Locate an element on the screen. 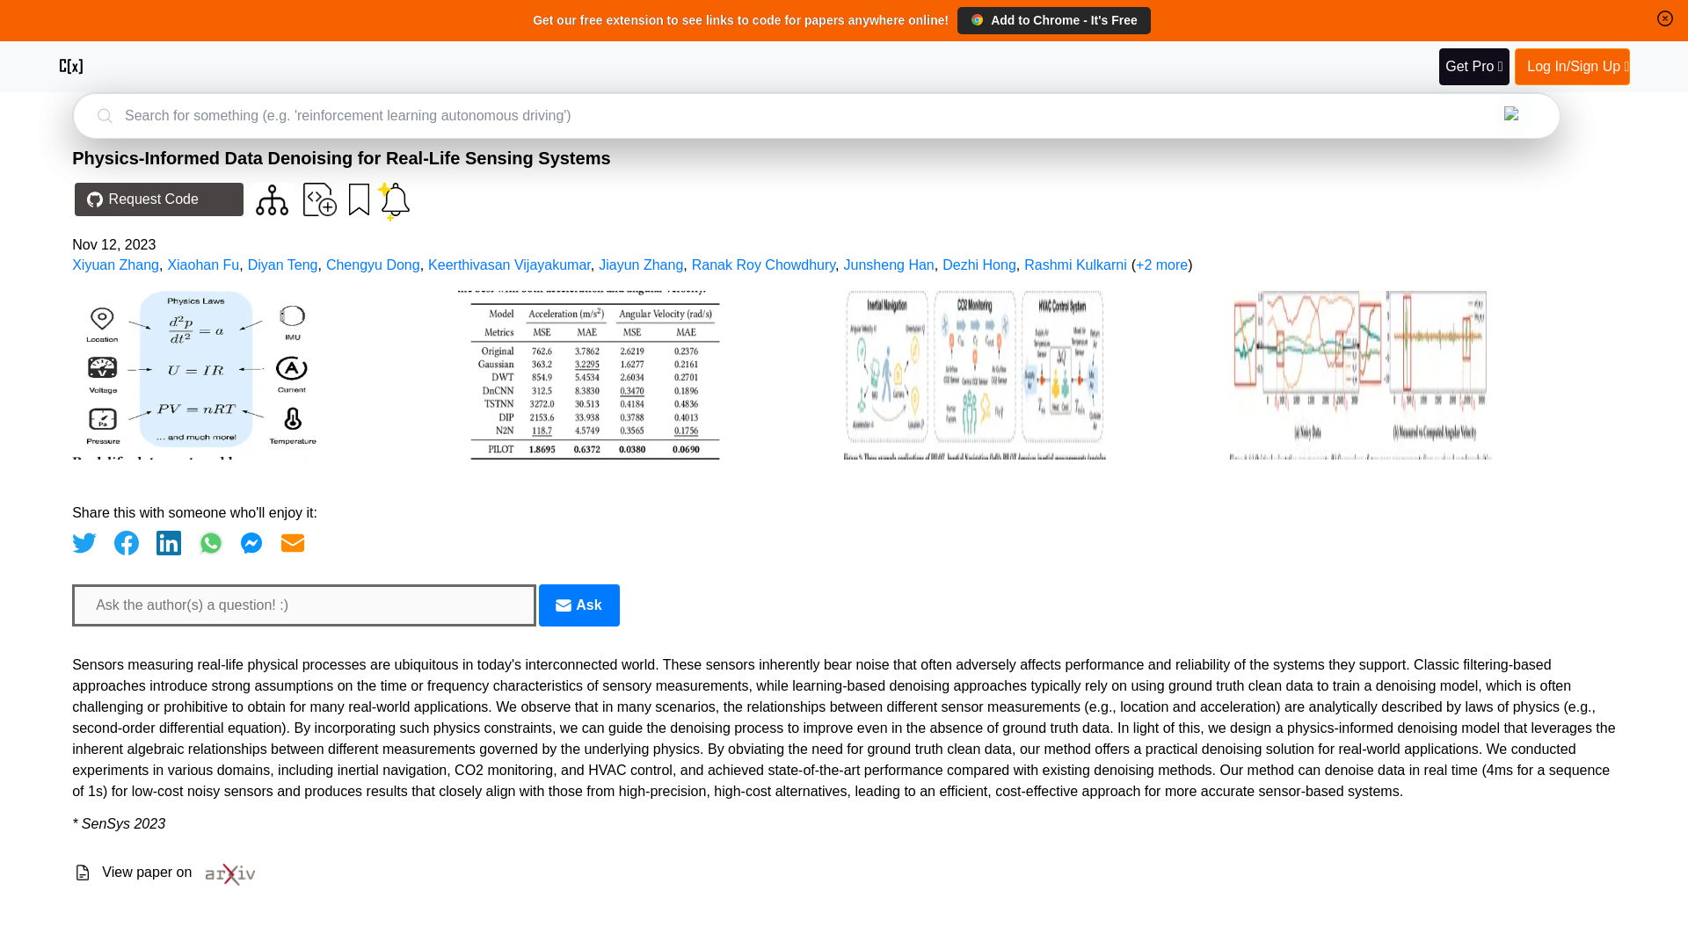  Request Code is located at coordinates (158, 199).